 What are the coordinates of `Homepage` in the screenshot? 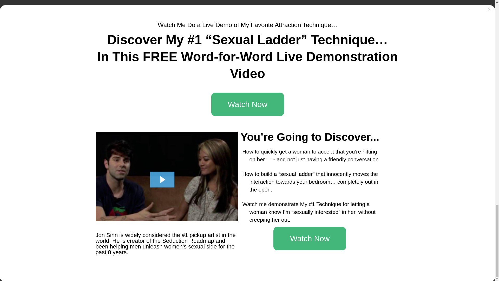 It's located at (111, 141).